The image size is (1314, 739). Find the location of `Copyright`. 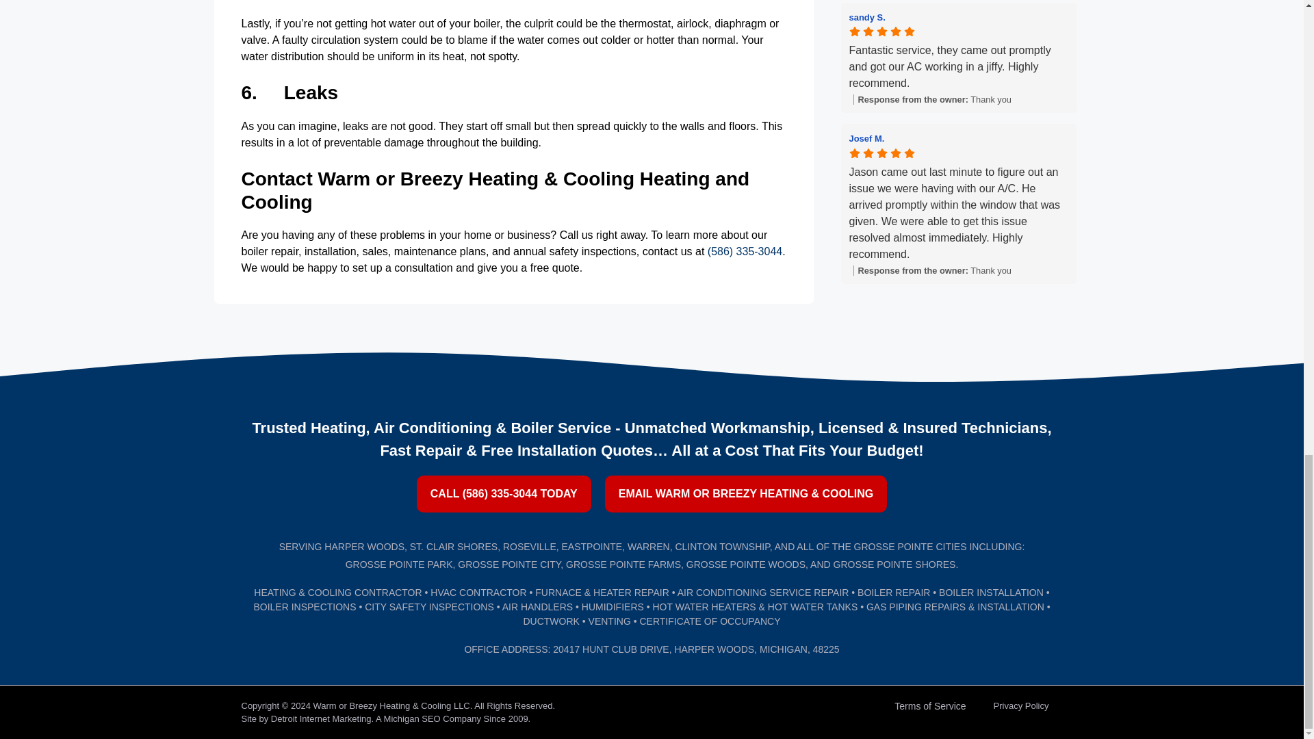

Copyright is located at coordinates (259, 705).